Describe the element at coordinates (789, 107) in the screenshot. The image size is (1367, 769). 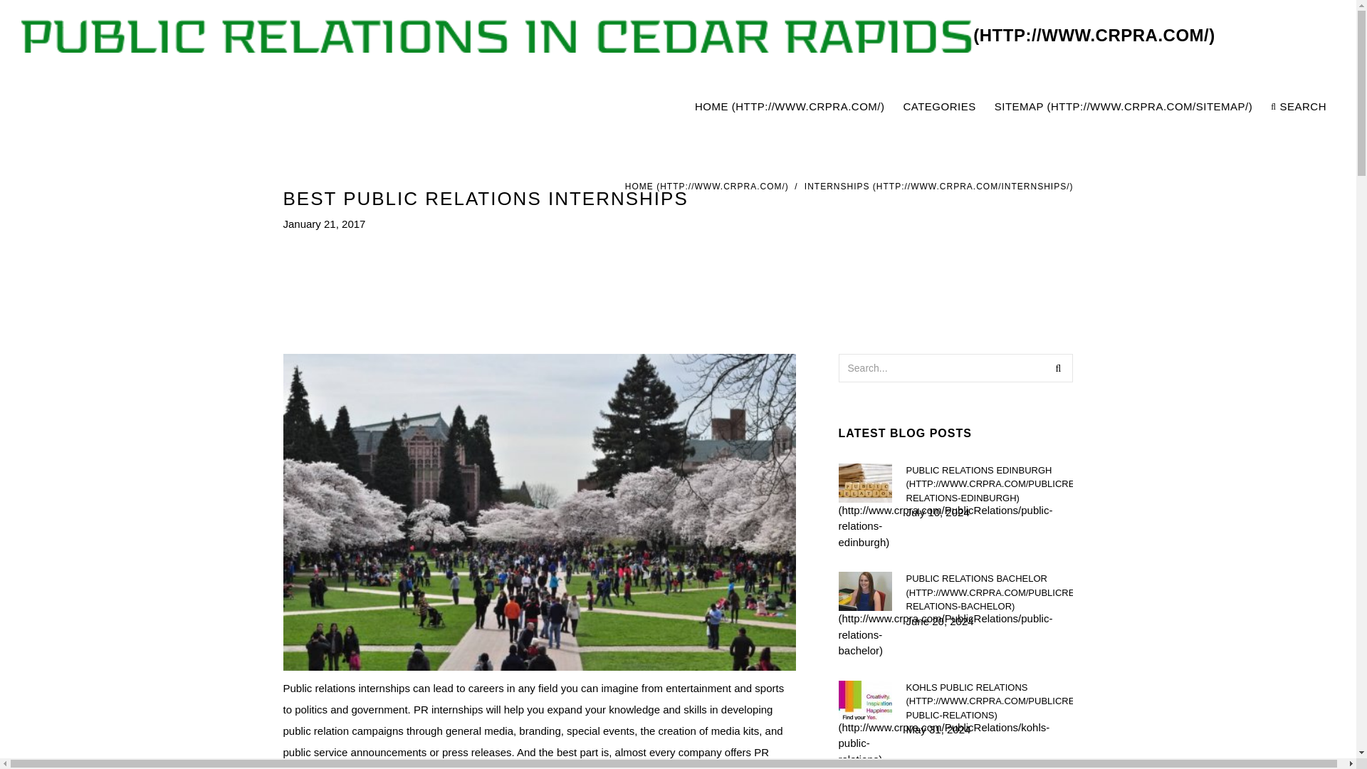
I see `HOME` at that location.